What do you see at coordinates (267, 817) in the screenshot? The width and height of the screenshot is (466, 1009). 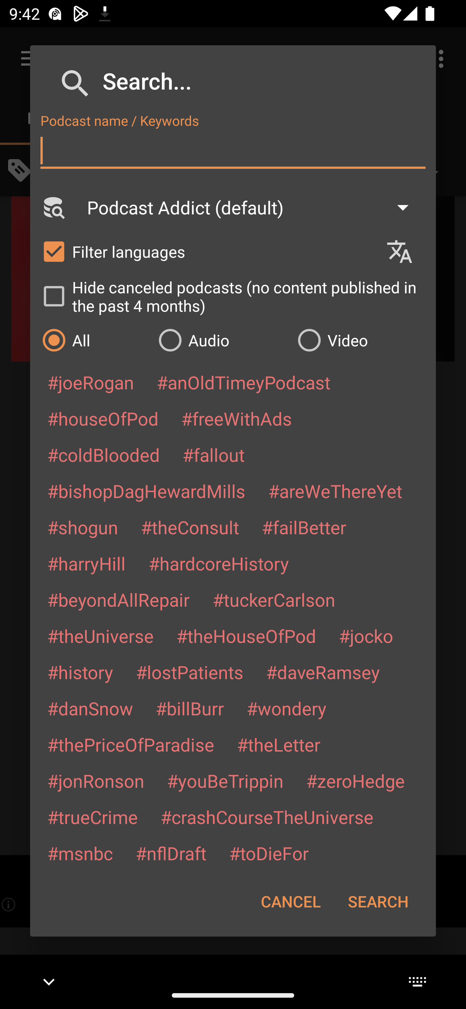 I see `#crashCourseTheUniverse` at bounding box center [267, 817].